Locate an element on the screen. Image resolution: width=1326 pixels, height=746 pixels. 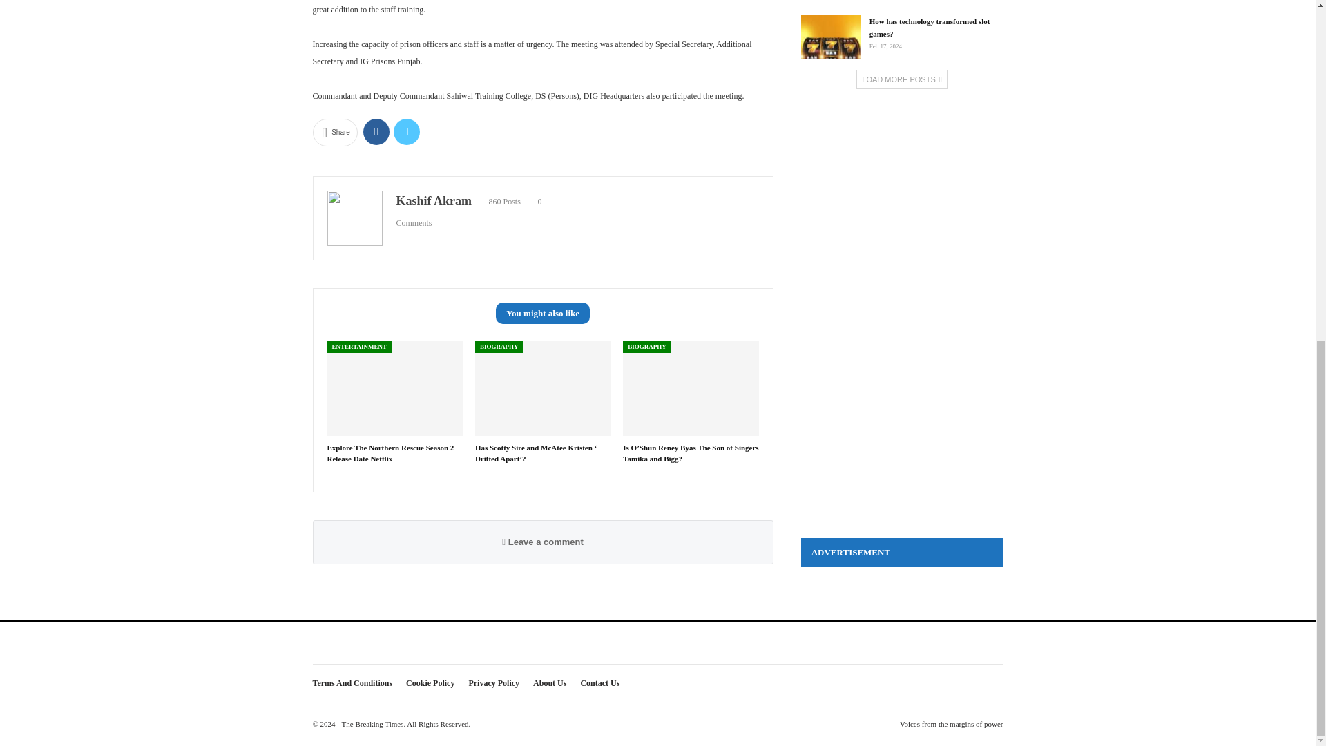
ENTERTAINMENT is located at coordinates (360, 347).